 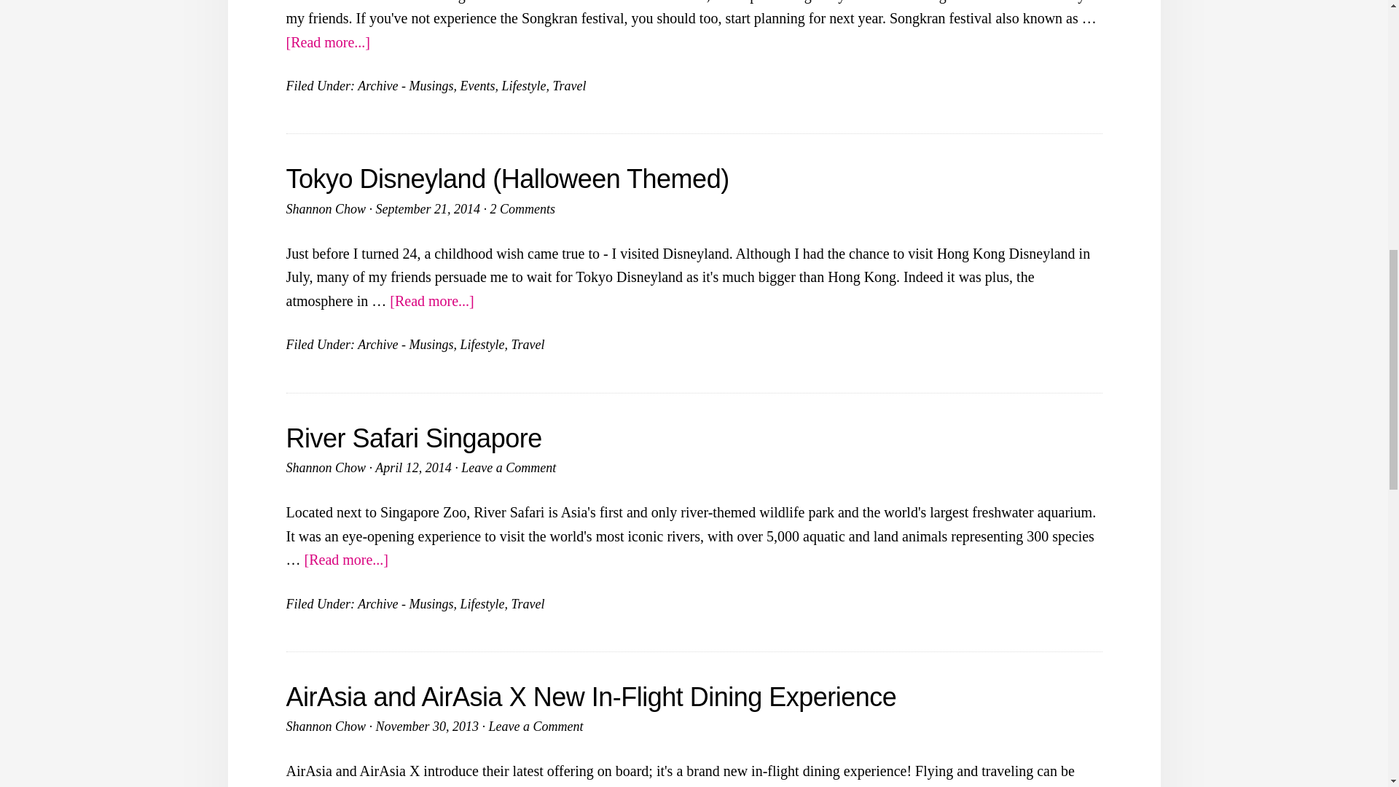 I want to click on Events, so click(x=477, y=86).